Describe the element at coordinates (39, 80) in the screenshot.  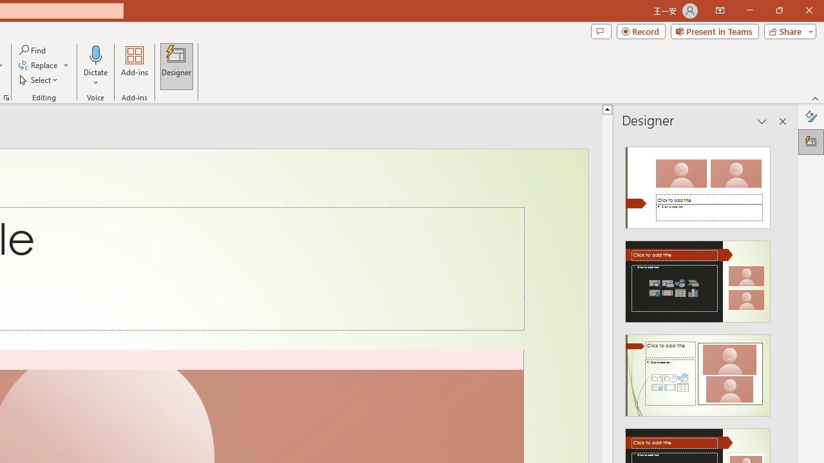
I see `Select` at that location.